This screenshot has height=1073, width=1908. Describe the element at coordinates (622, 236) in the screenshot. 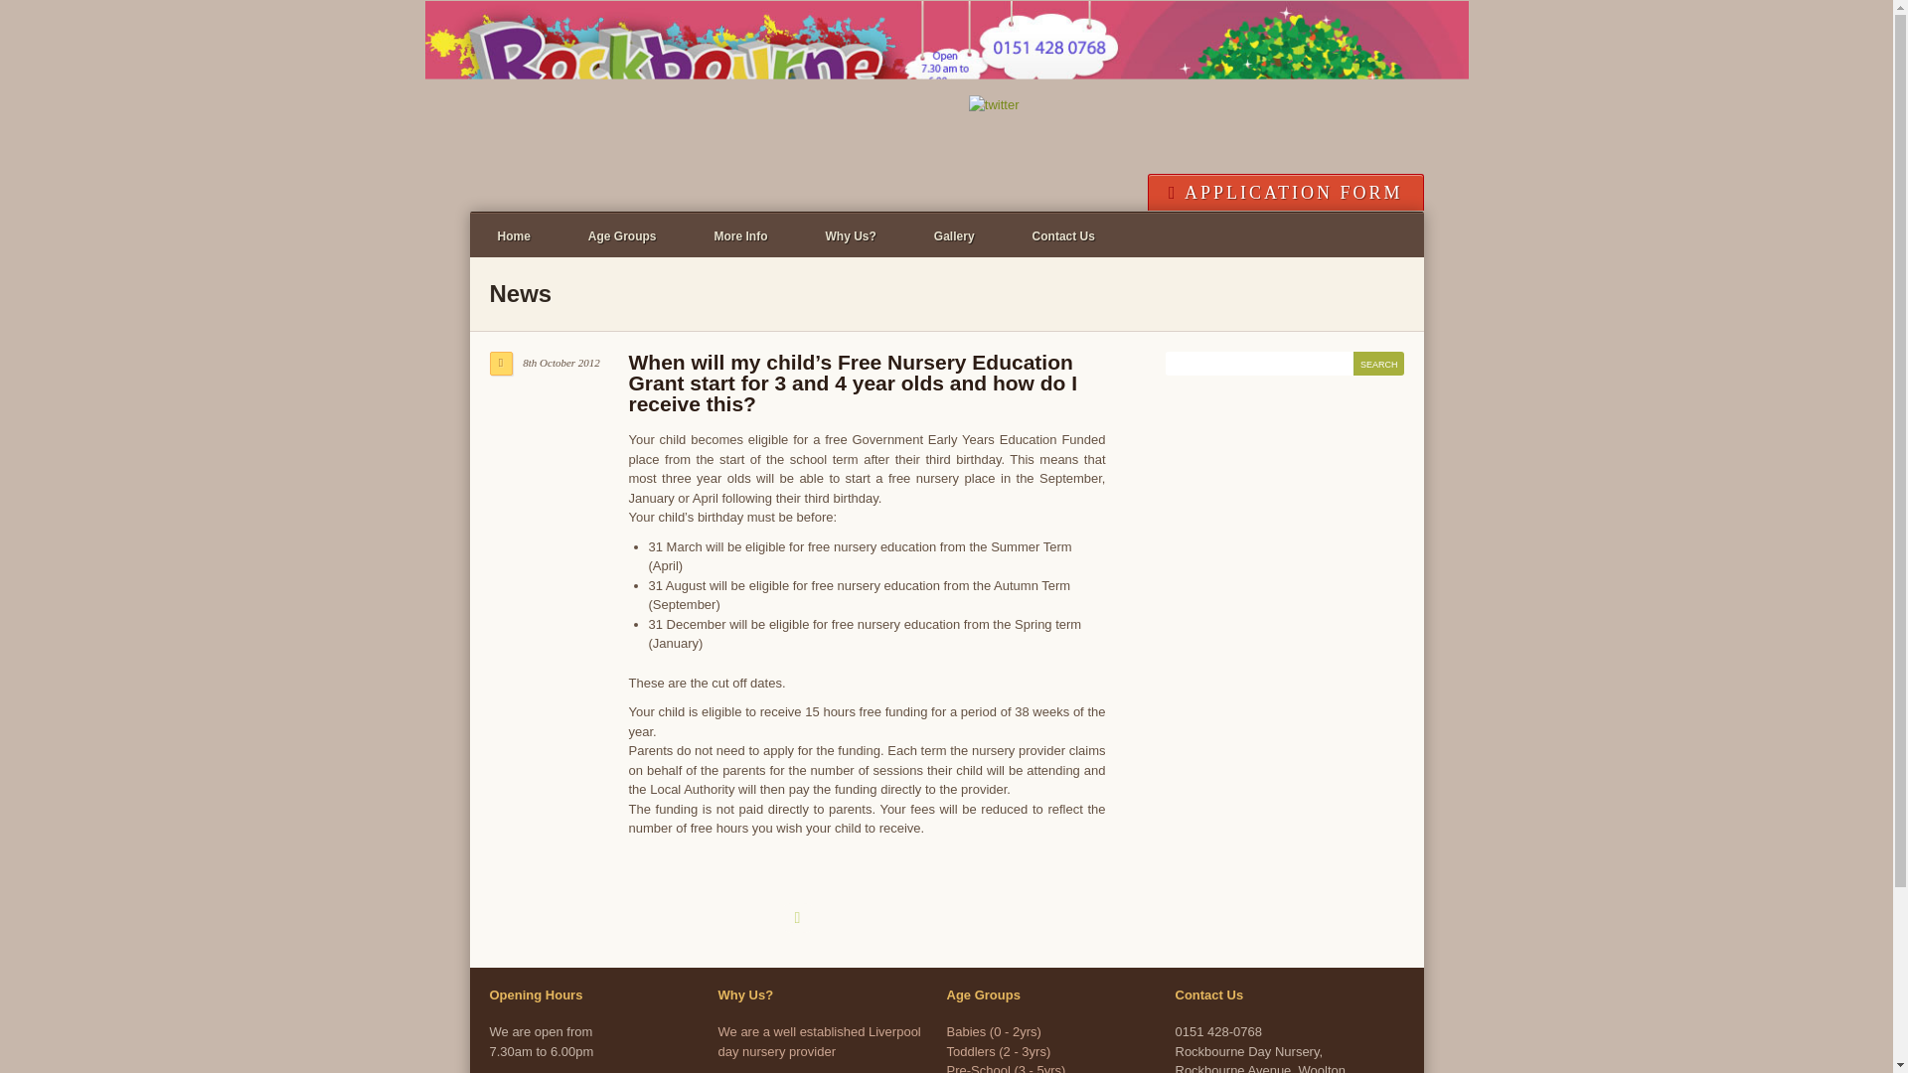

I see `Age Groups` at that location.